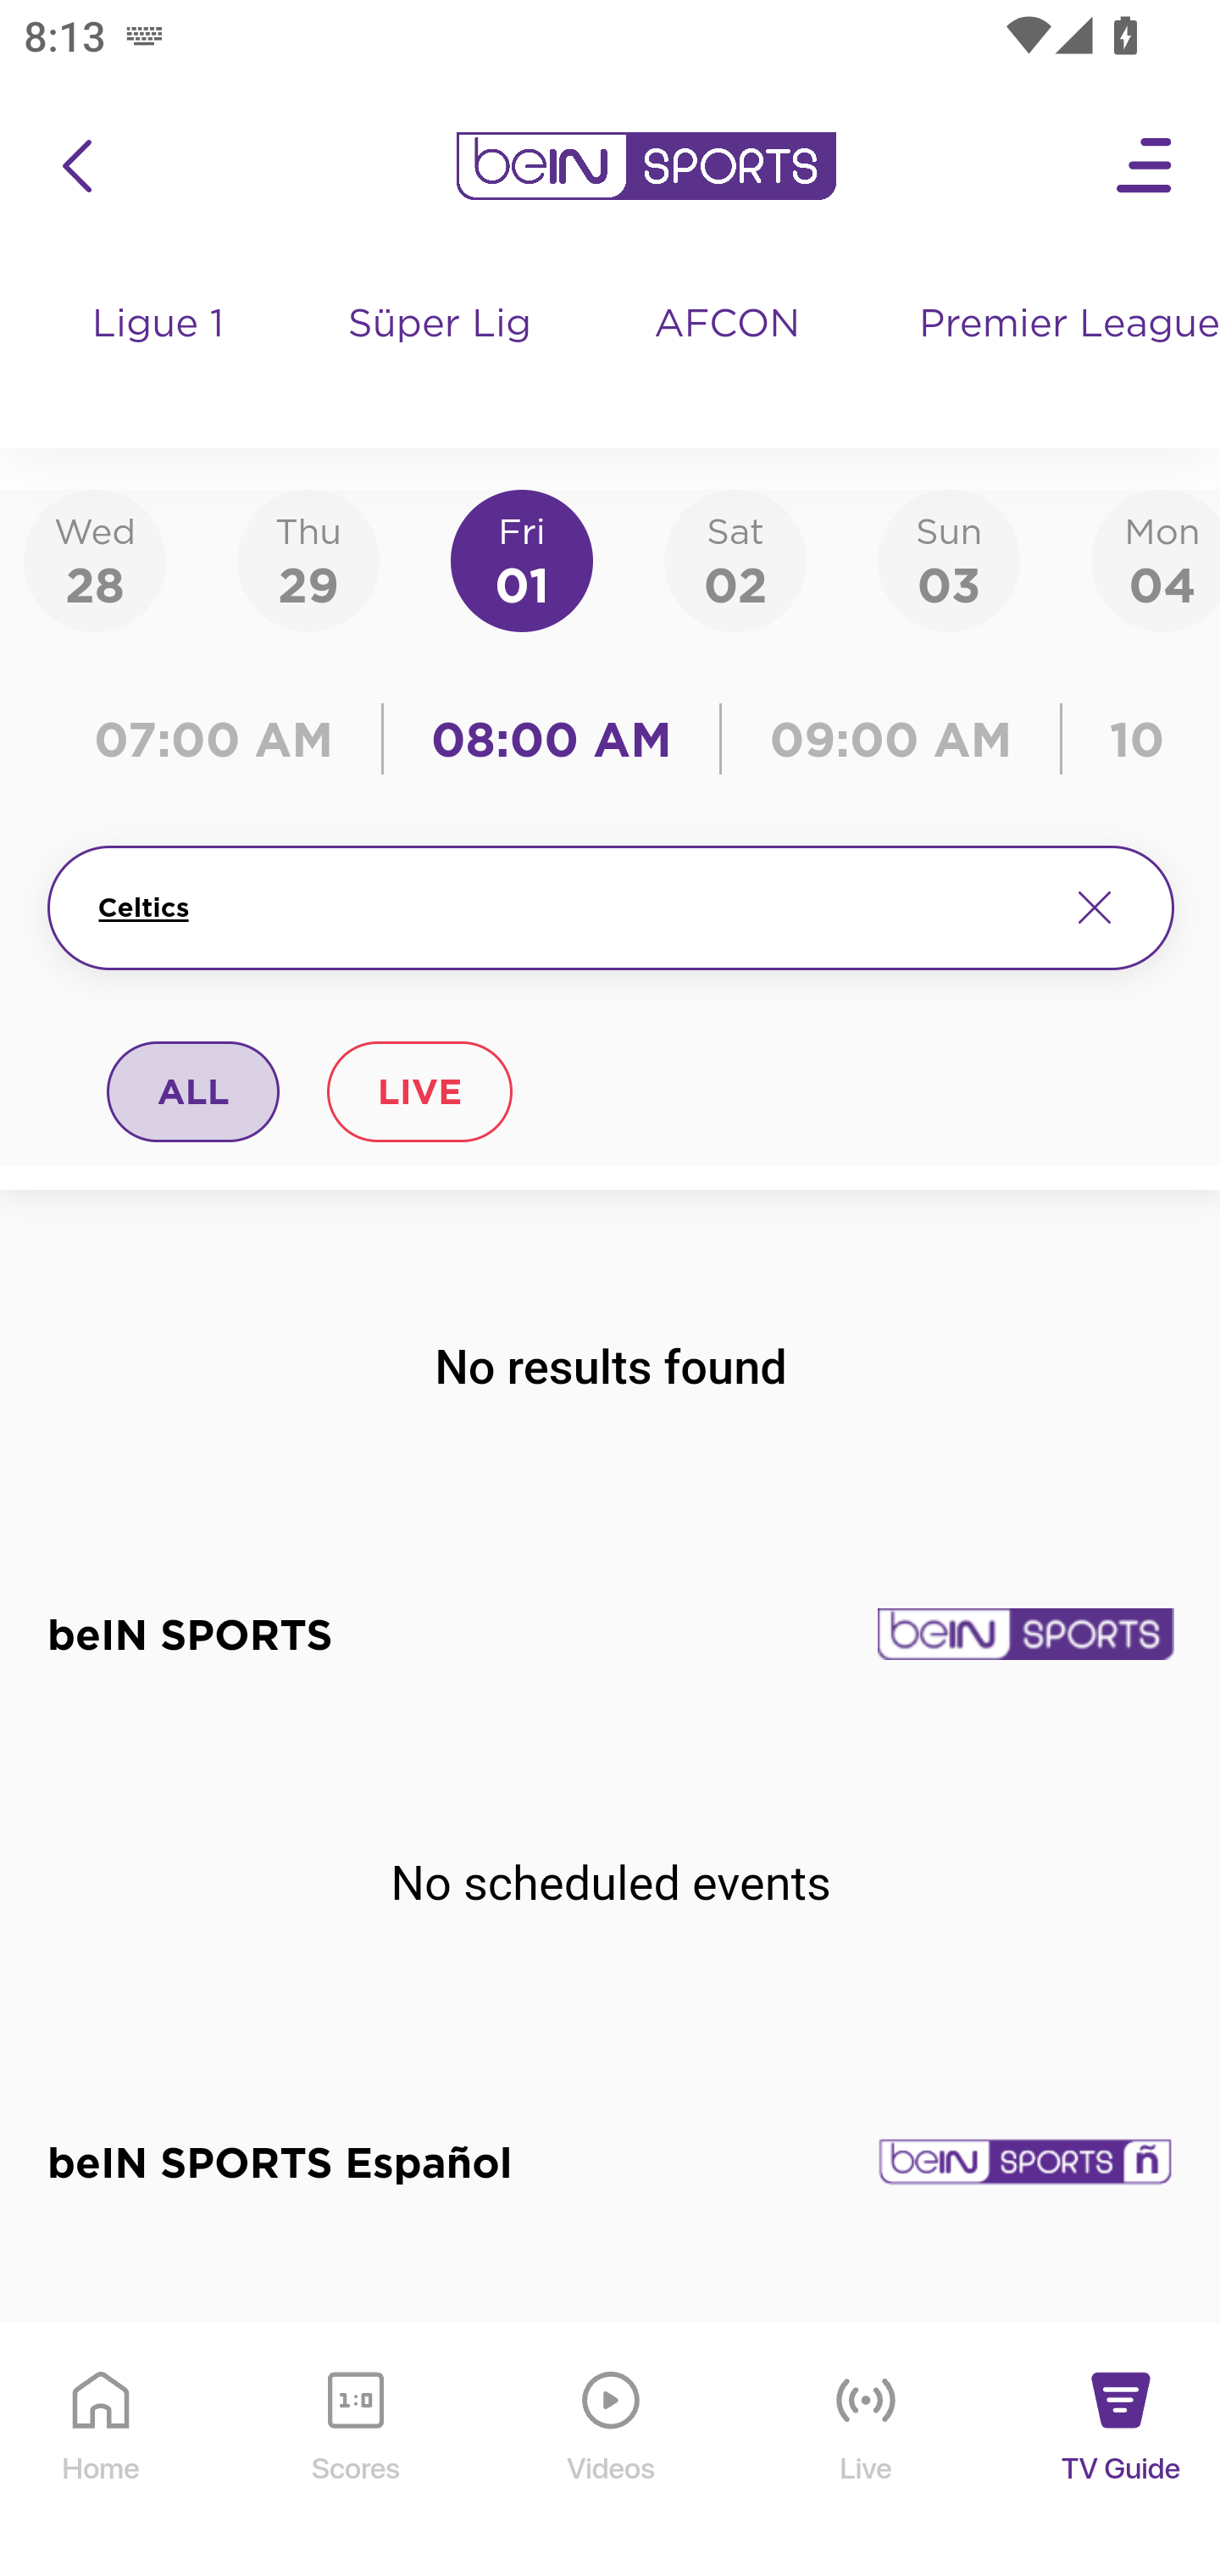 This screenshot has height=2576, width=1220. I want to click on 08:00 AM, so click(552, 739).